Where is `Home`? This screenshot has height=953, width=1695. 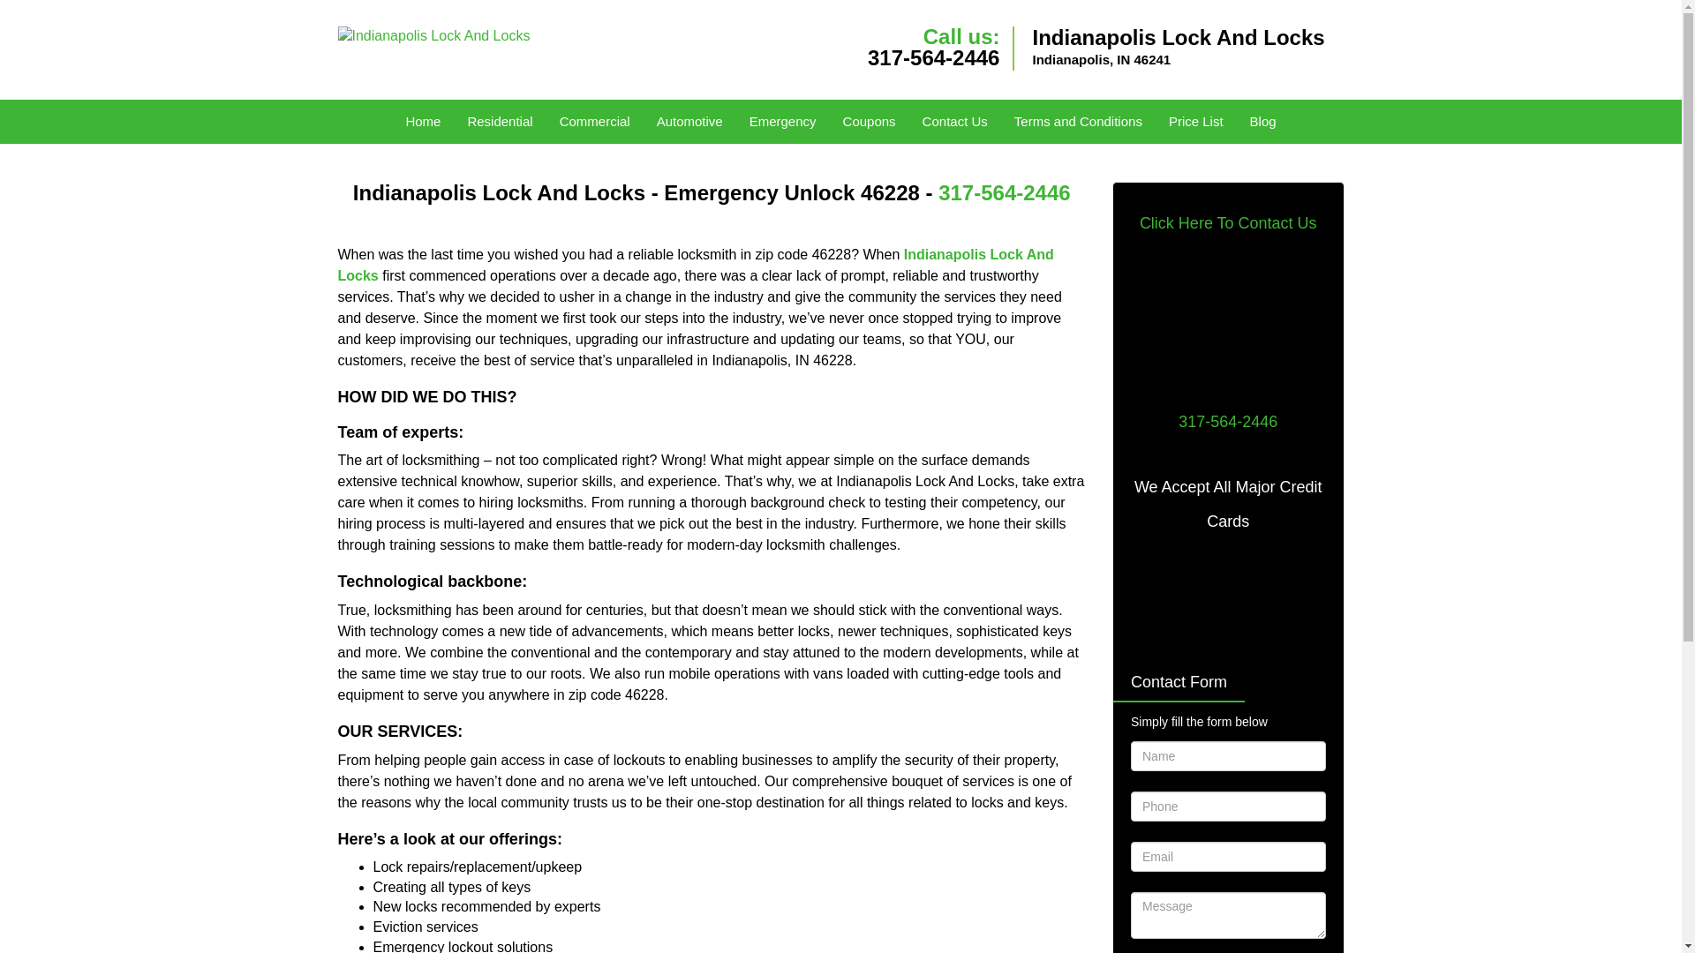
Home is located at coordinates (422, 122).